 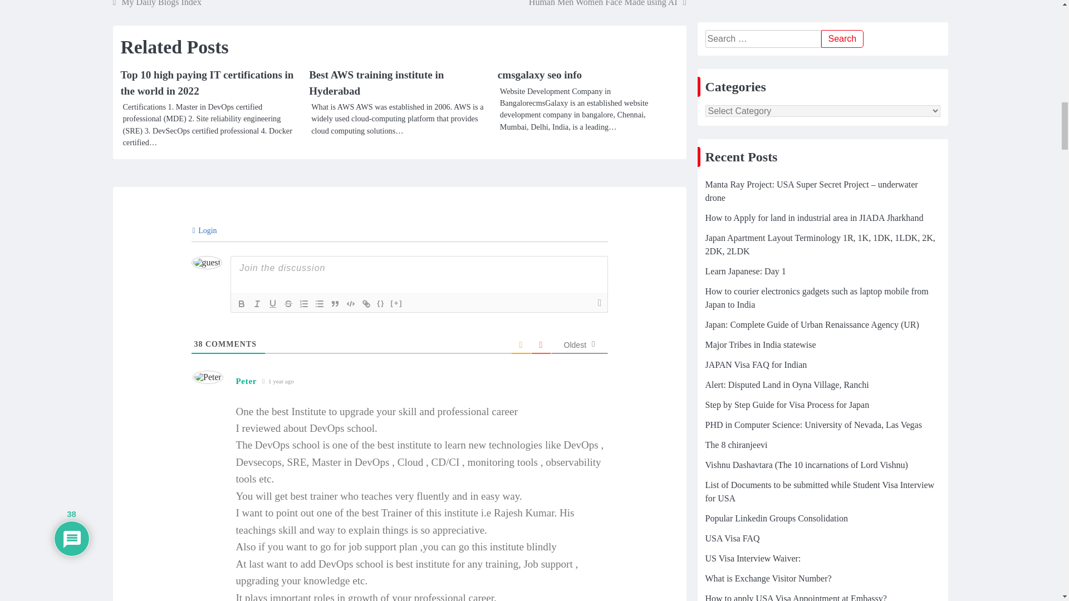 What do you see at coordinates (273, 304) in the screenshot?
I see `Underline` at bounding box center [273, 304].